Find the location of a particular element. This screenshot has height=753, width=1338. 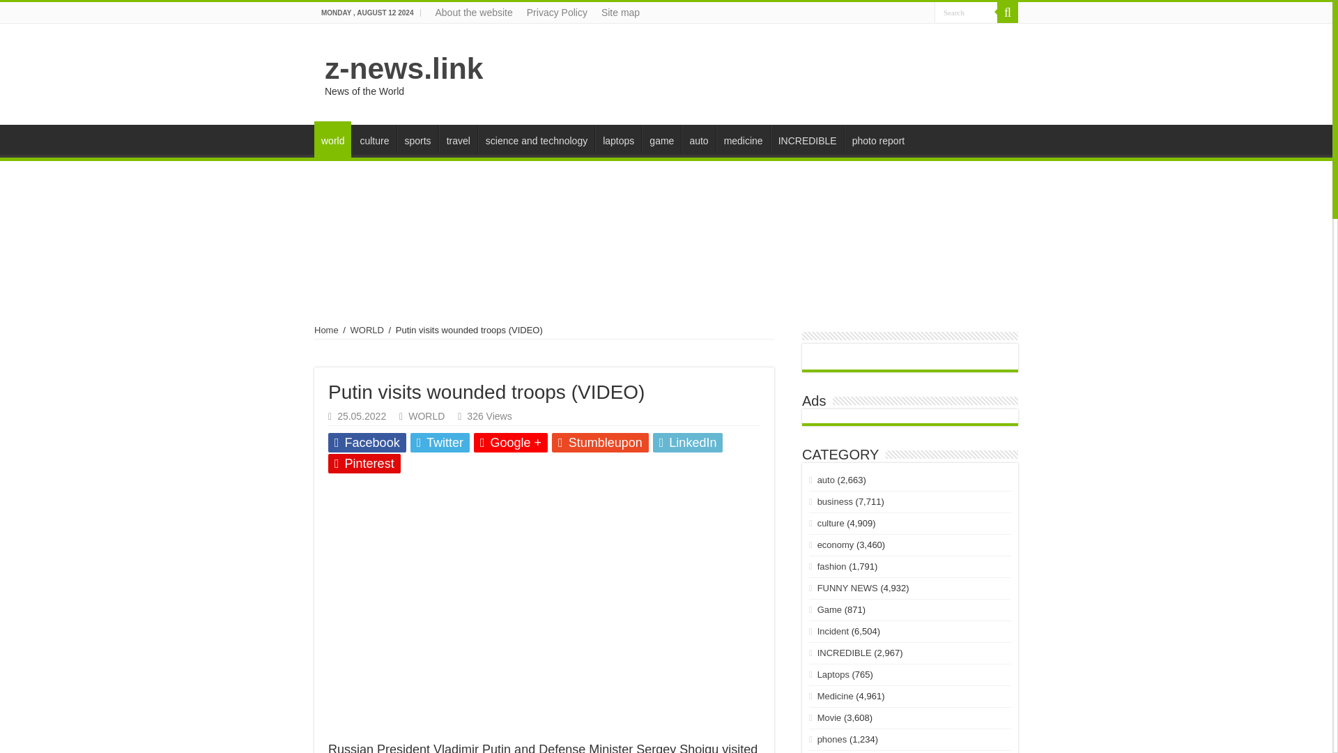

Pinterest is located at coordinates (364, 464).